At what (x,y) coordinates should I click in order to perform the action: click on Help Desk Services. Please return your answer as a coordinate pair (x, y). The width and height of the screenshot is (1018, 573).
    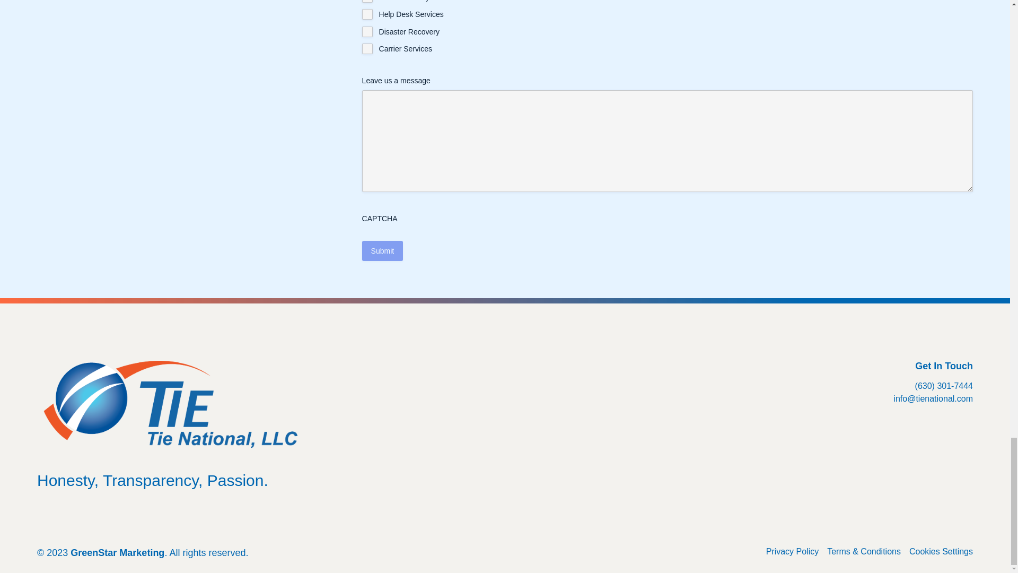
    Looking at the image, I should click on (367, 14).